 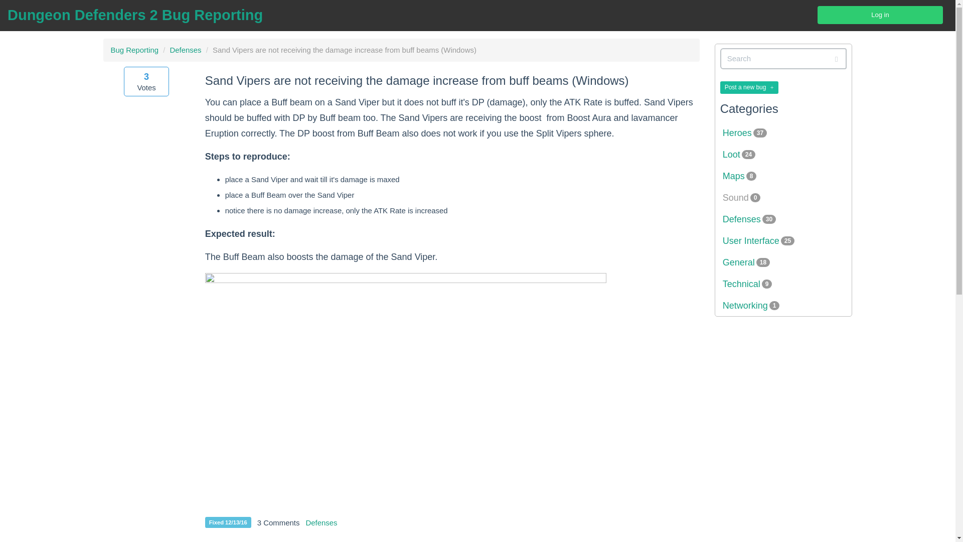 What do you see at coordinates (783, 241) in the screenshot?
I see `User Interface25` at bounding box center [783, 241].